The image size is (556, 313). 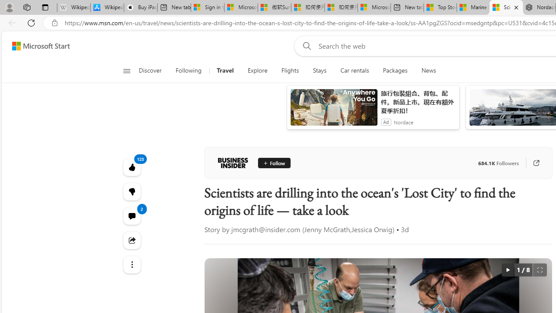 What do you see at coordinates (126, 70) in the screenshot?
I see `Class: button-glyph` at bounding box center [126, 70].